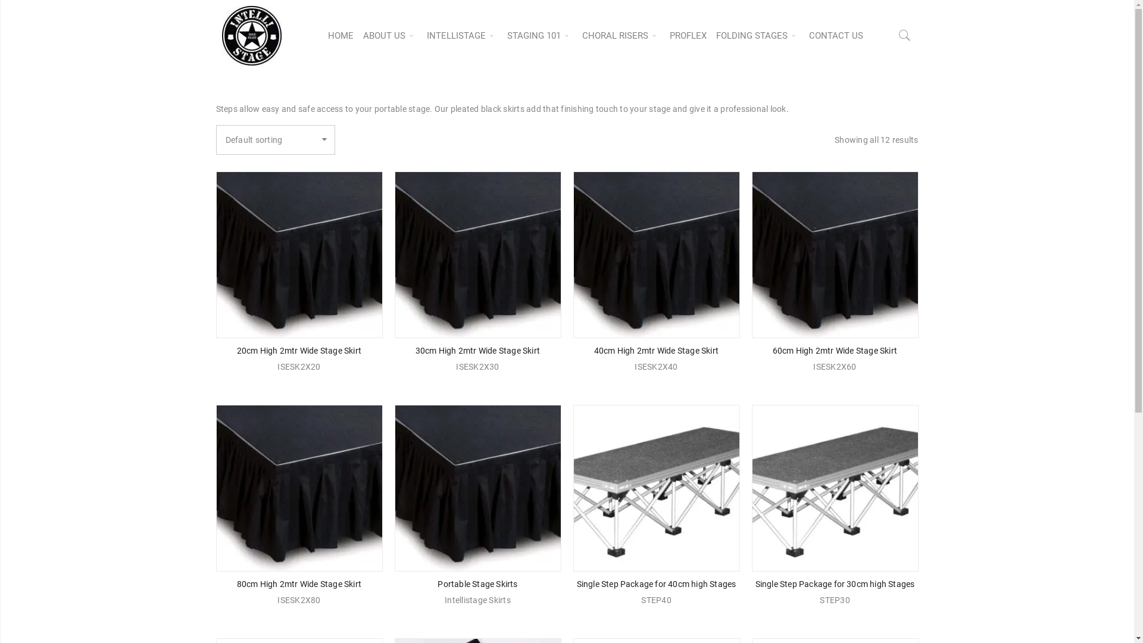 This screenshot has width=1143, height=643. Describe the element at coordinates (656, 351) in the screenshot. I see `40cm High 2mtr Wide Stage Skirt` at that location.